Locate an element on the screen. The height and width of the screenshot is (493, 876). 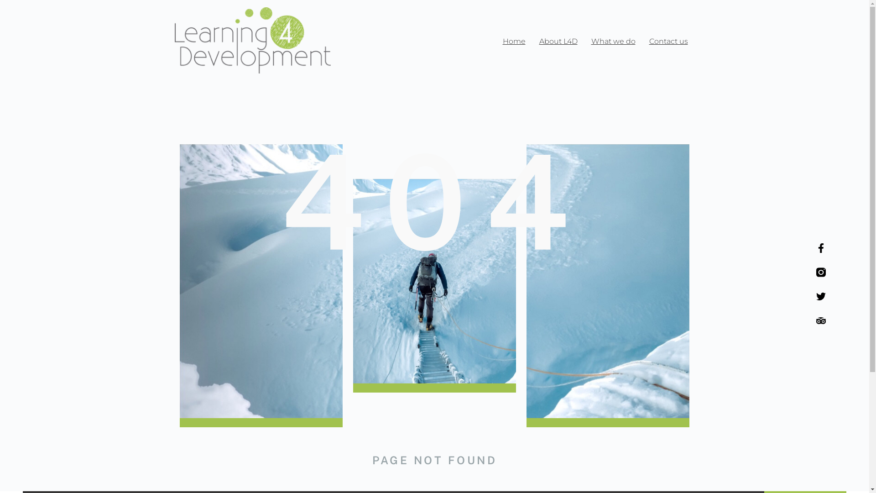
About L4D is located at coordinates (558, 42).